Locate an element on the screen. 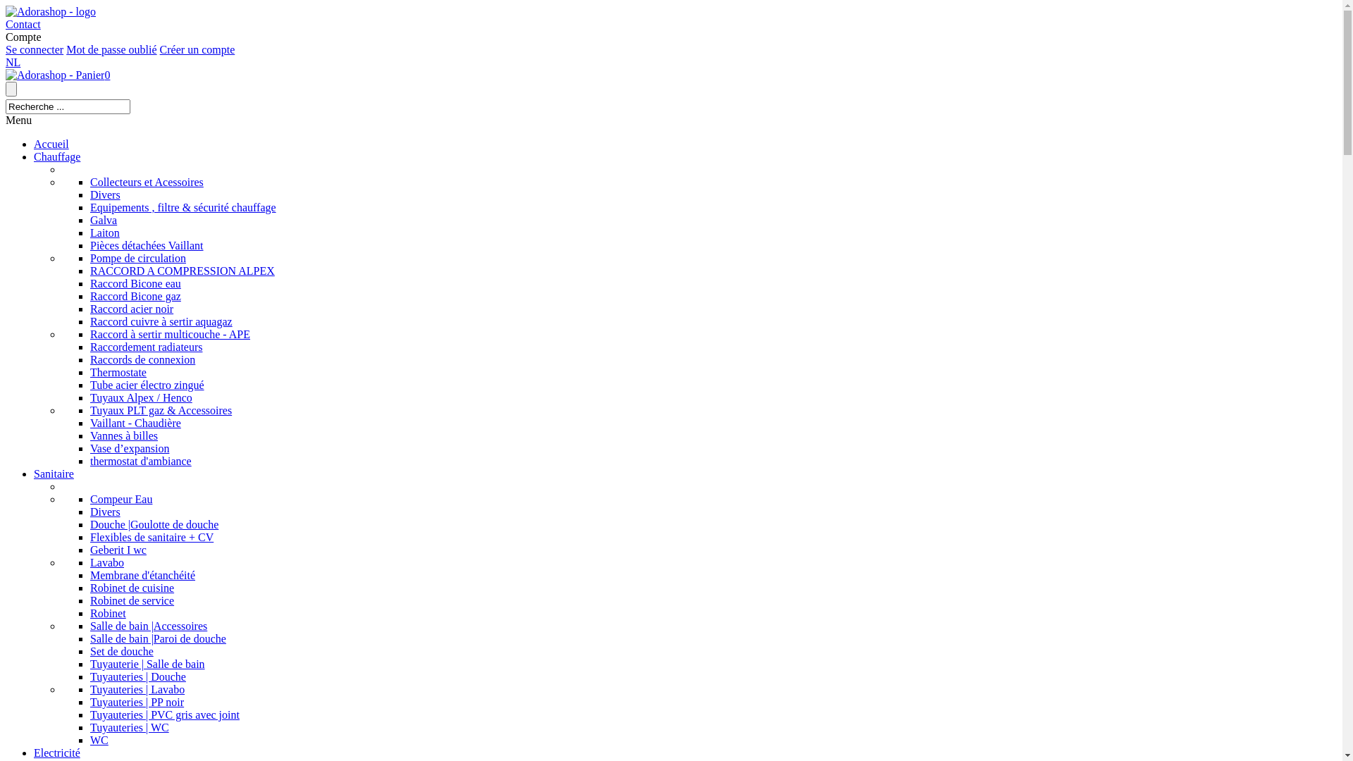 Image resolution: width=1353 pixels, height=761 pixels. RACCORD A COMPRESSION ALPEX is located at coordinates (183, 271).